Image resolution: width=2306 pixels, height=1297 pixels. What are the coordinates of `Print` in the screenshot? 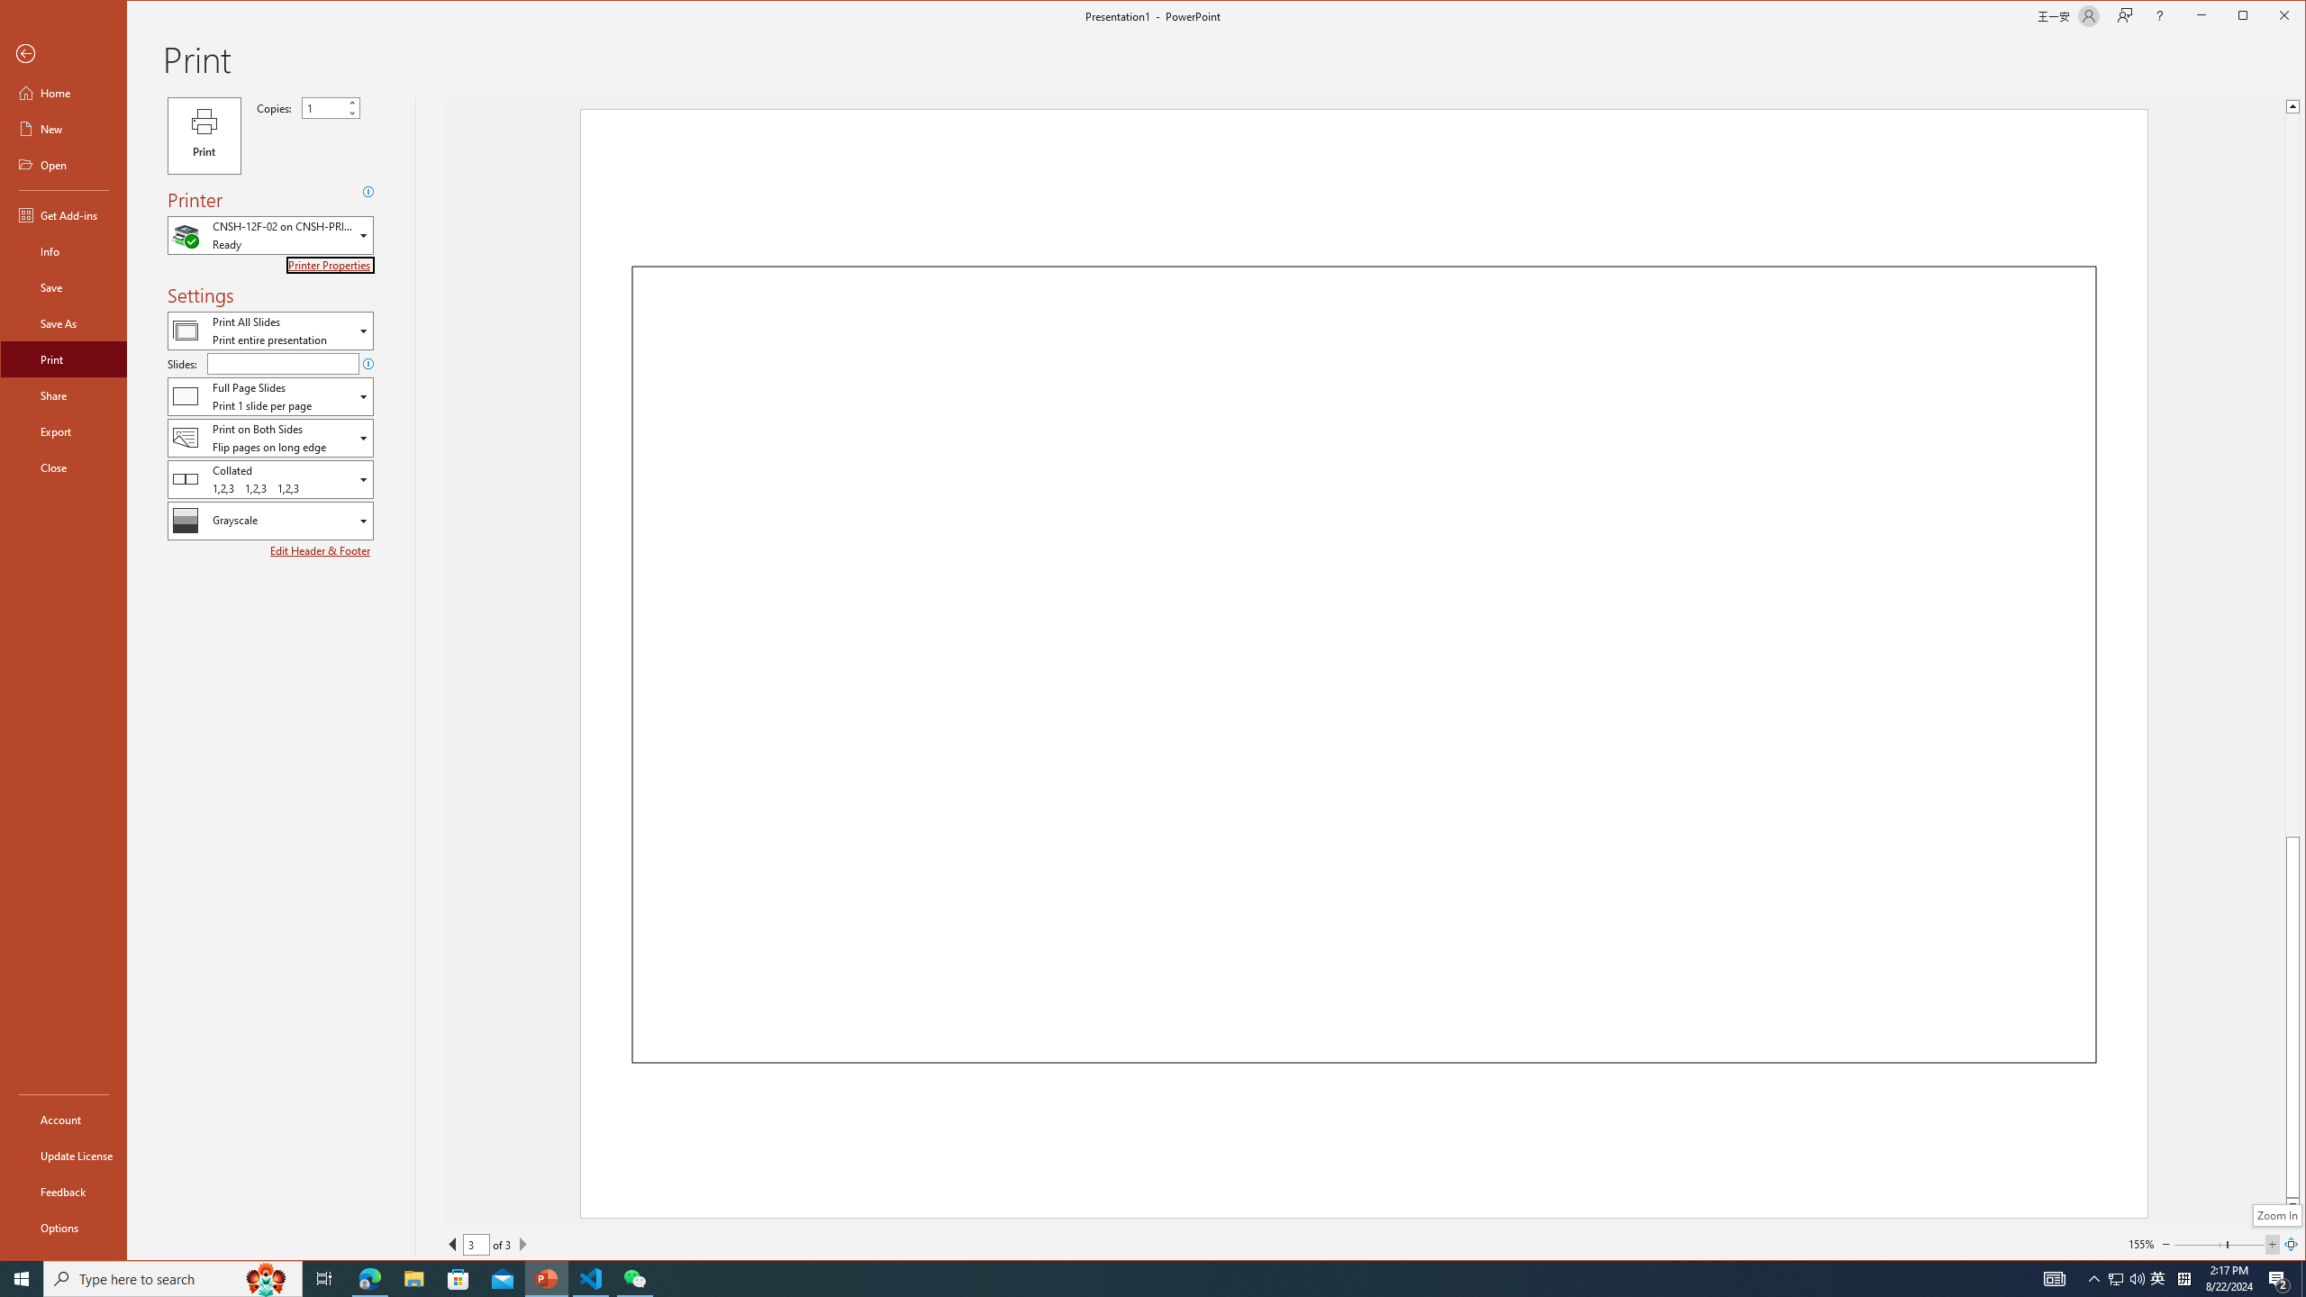 It's located at (63, 358).